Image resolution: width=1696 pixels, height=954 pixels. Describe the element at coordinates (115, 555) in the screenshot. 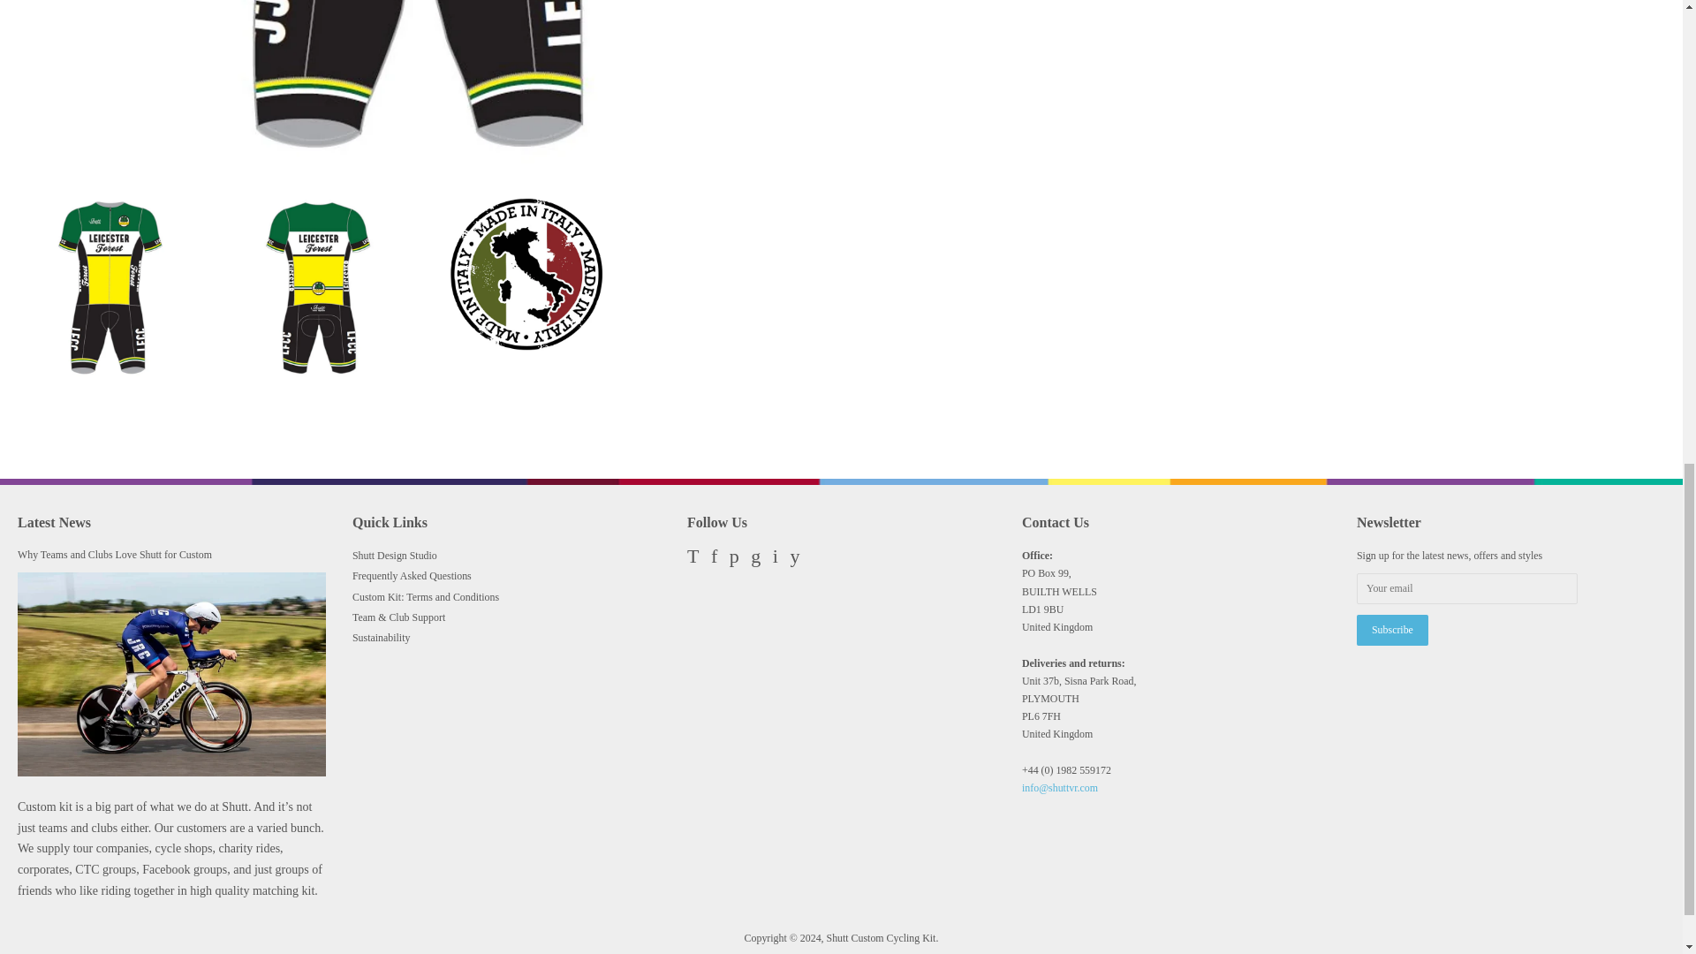

I see `Why Teams and Clubs Love Shutt for Custom` at that location.